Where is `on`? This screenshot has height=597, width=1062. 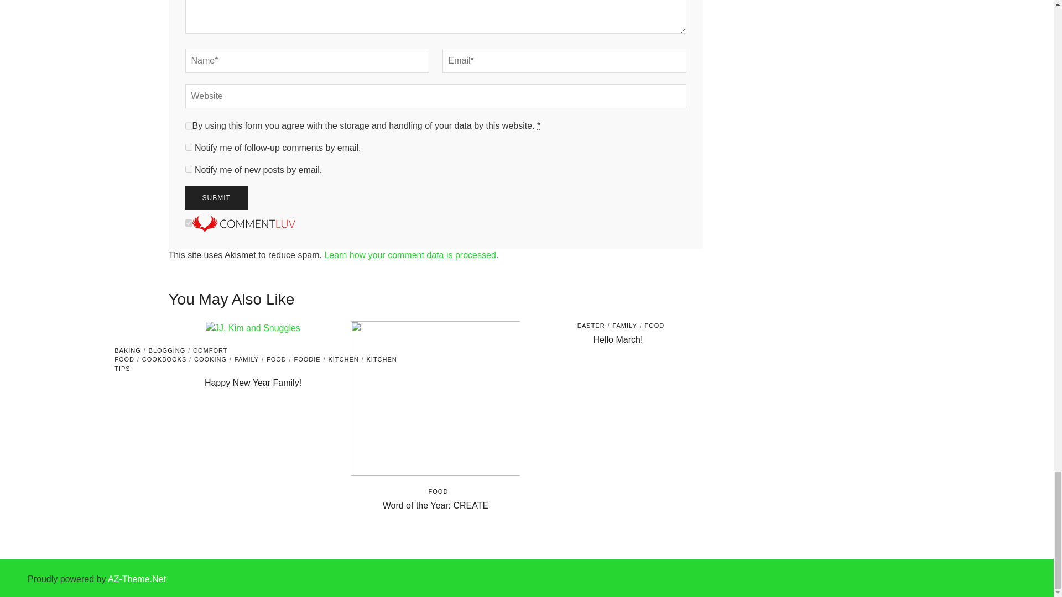
on is located at coordinates (188, 223).